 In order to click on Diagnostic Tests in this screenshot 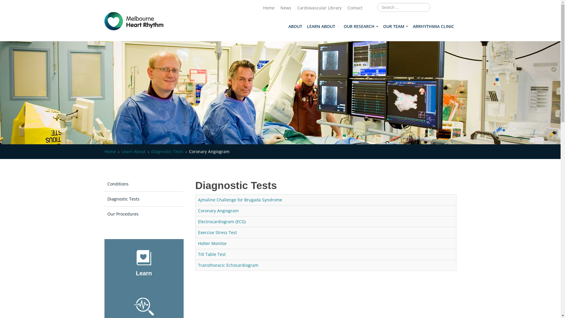, I will do `click(167, 151)`.